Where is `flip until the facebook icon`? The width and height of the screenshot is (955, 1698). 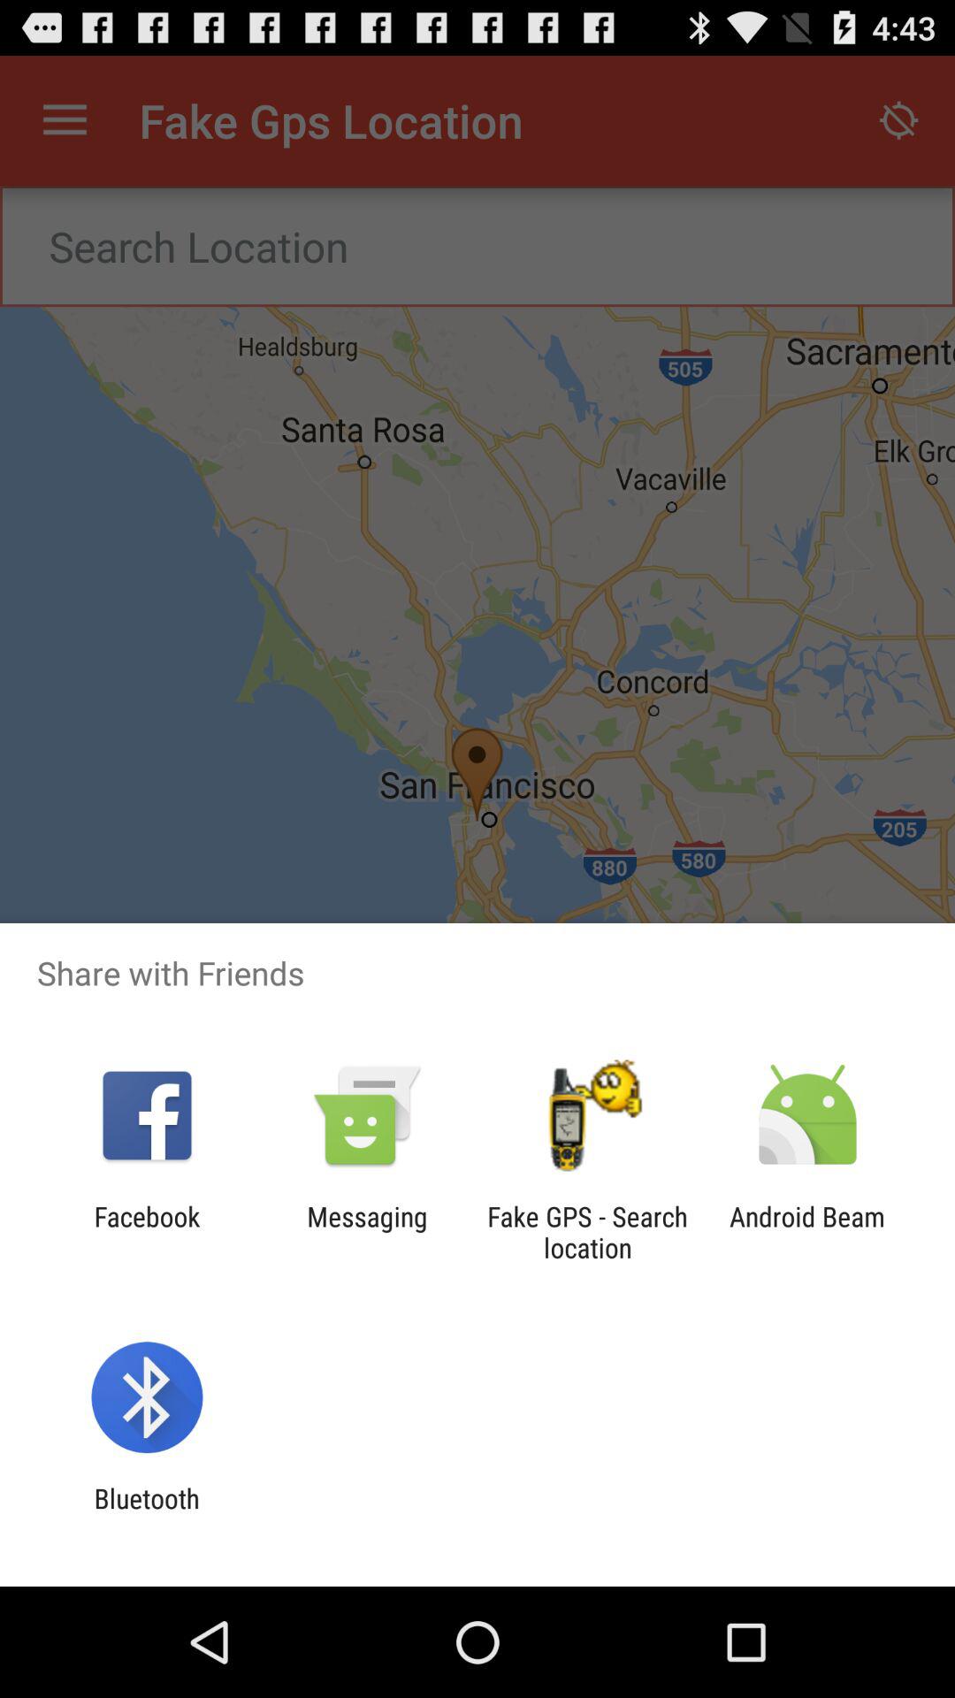
flip until the facebook icon is located at coordinates (147, 1232).